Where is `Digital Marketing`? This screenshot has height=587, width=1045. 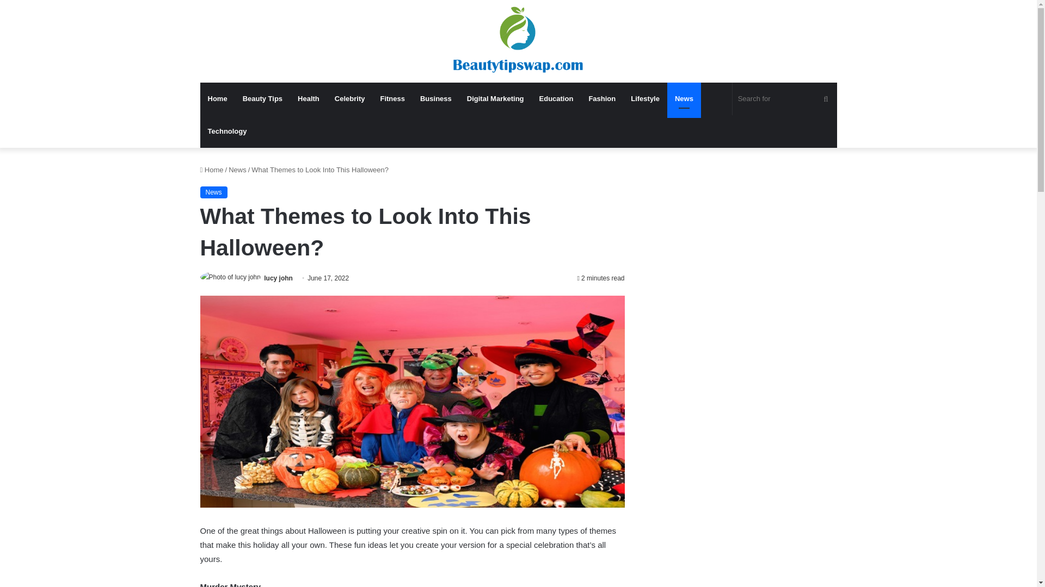
Digital Marketing is located at coordinates (495, 99).